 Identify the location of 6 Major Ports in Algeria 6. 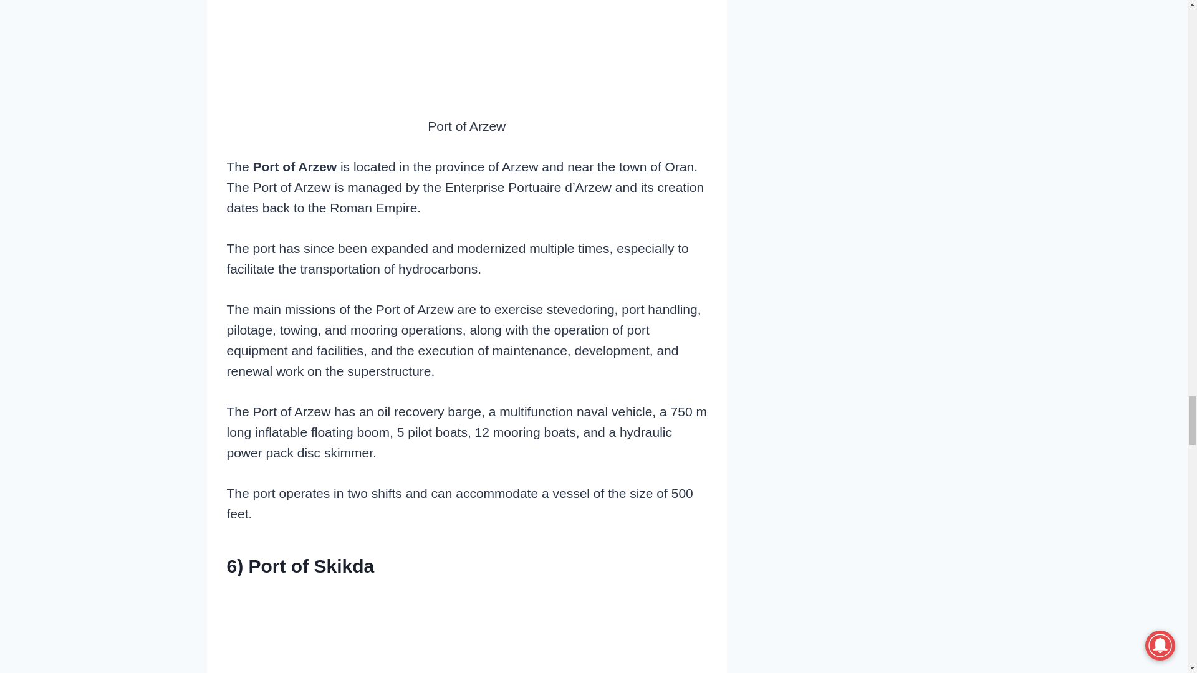
(466, 52).